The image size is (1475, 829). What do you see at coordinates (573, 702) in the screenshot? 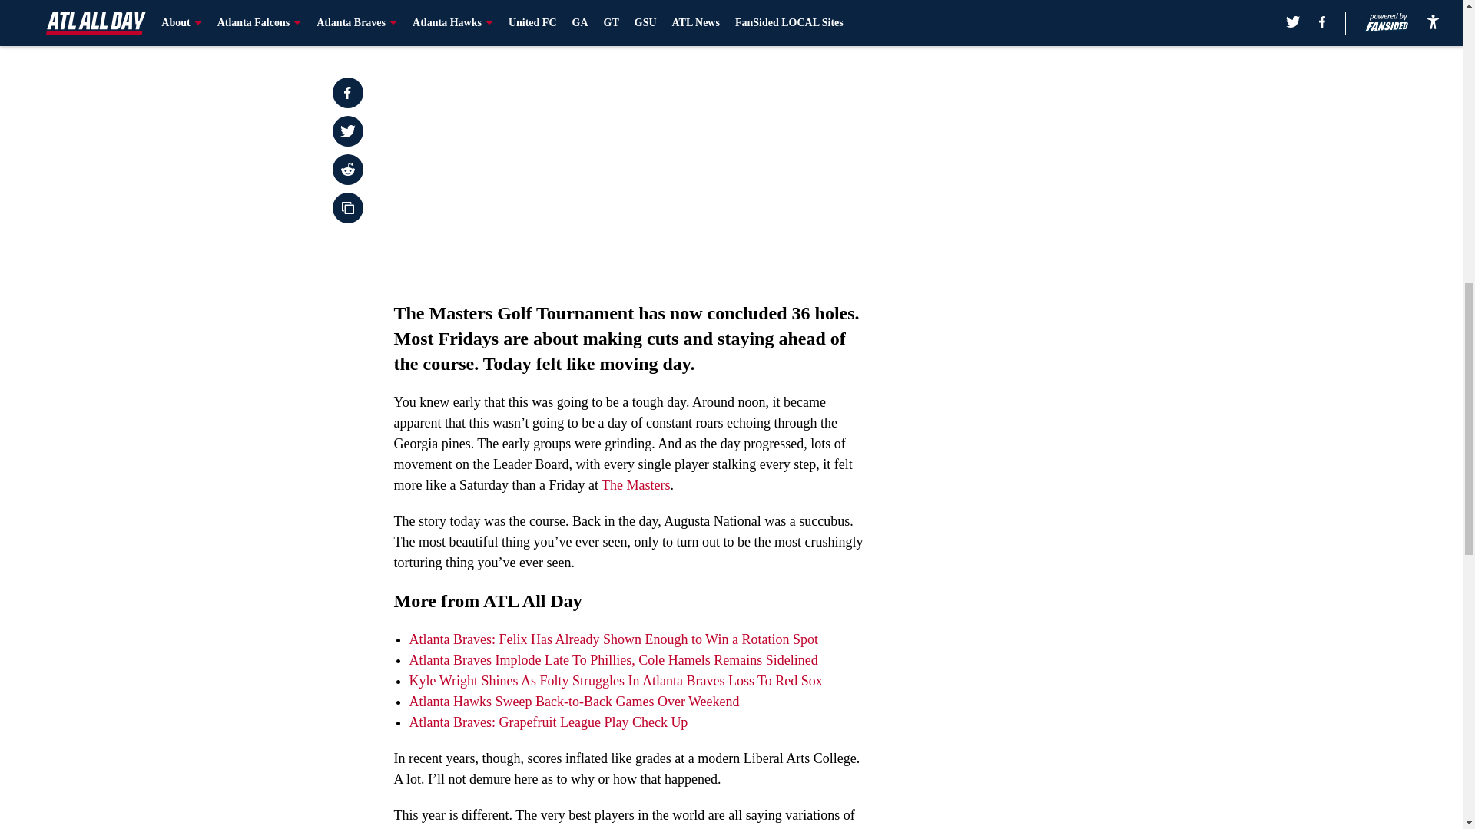
I see `Atlanta Hawks Sweep Back-to-Back Games Over Weekend` at bounding box center [573, 702].